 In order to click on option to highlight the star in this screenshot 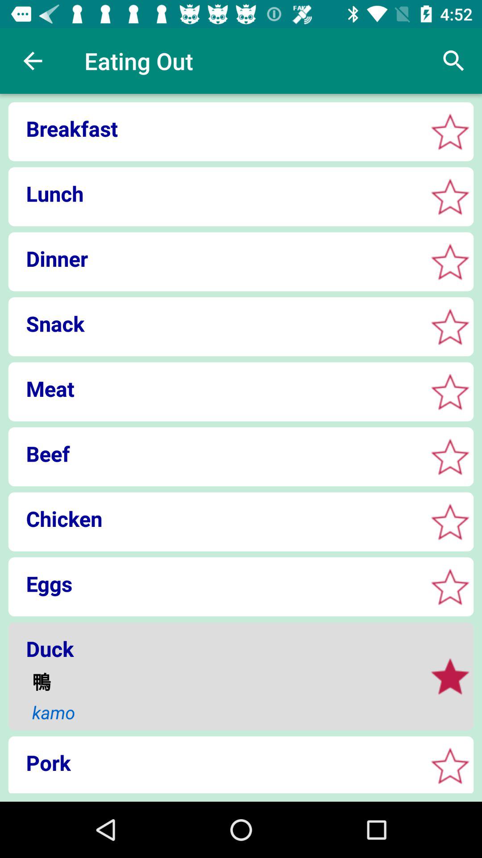, I will do `click(450, 197)`.